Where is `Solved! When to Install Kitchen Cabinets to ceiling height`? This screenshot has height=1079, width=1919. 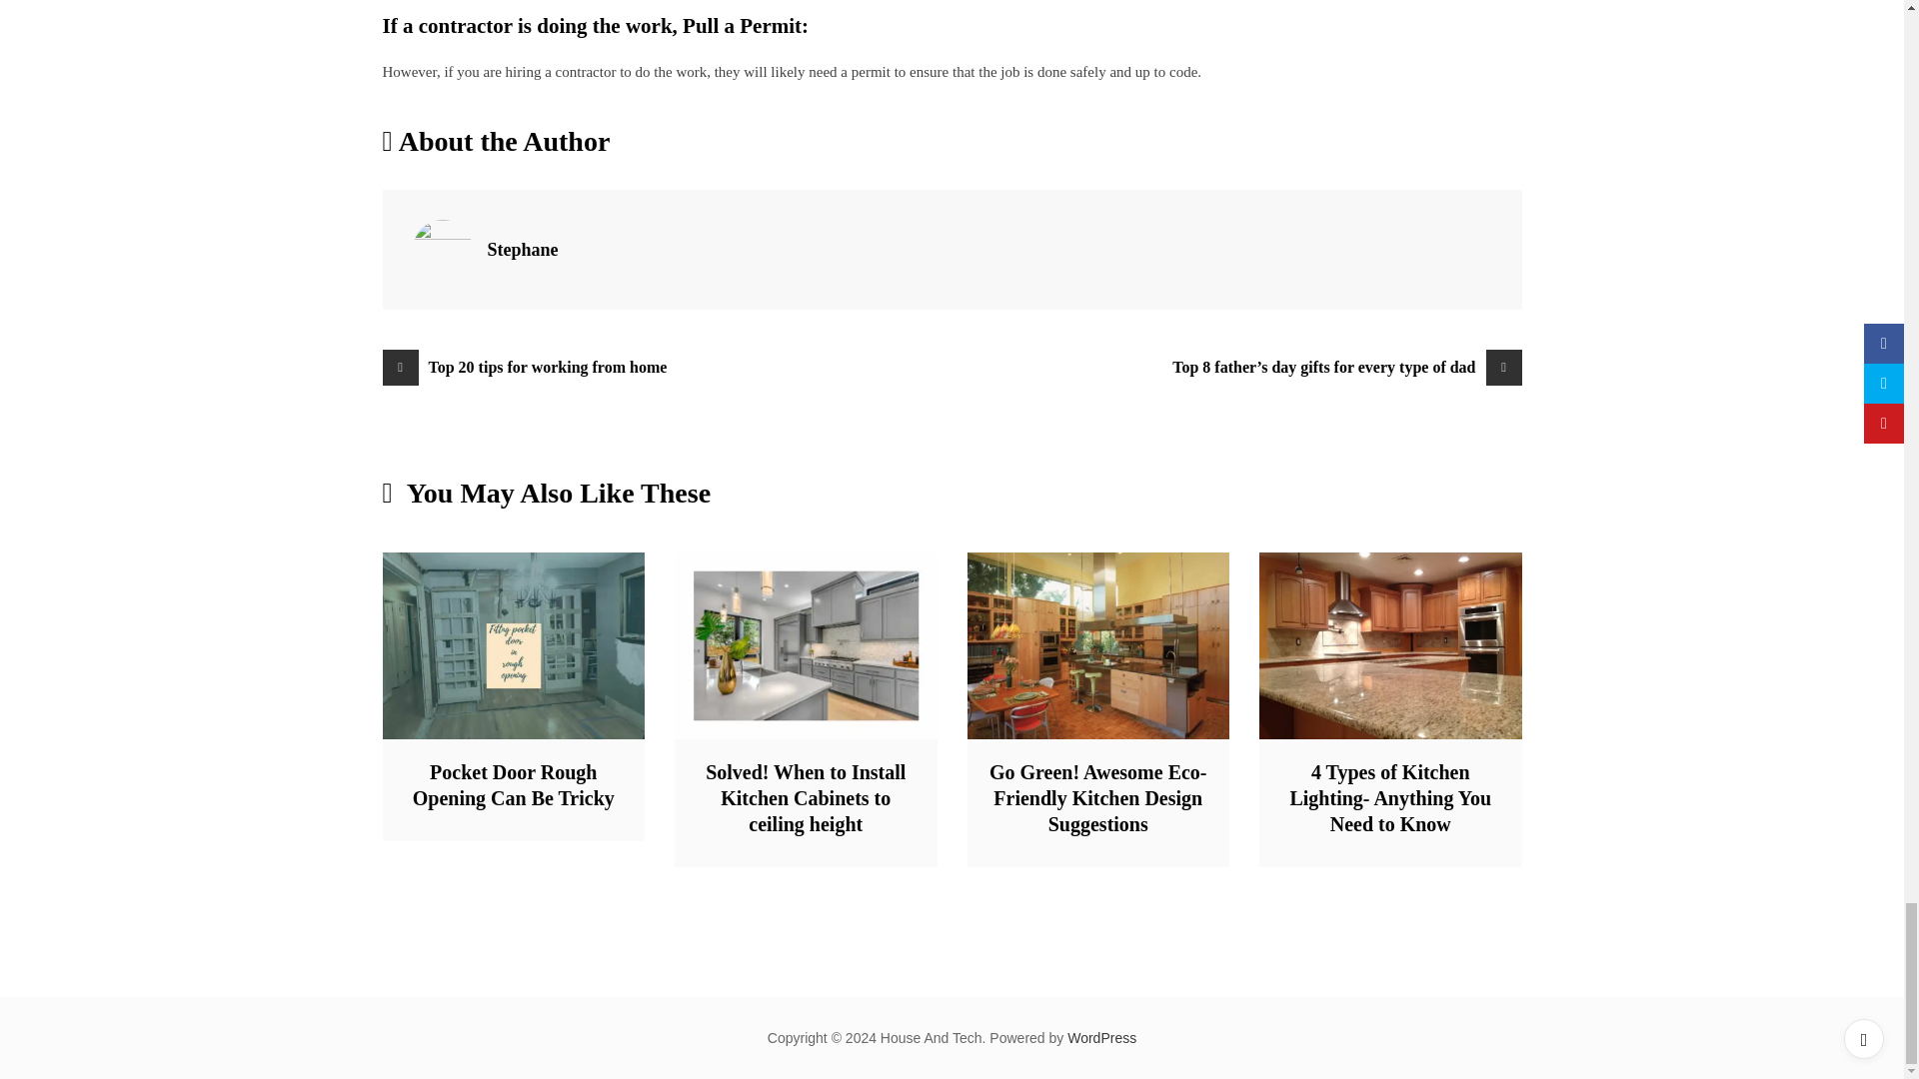 Solved! When to Install Kitchen Cabinets to ceiling height is located at coordinates (806, 797).